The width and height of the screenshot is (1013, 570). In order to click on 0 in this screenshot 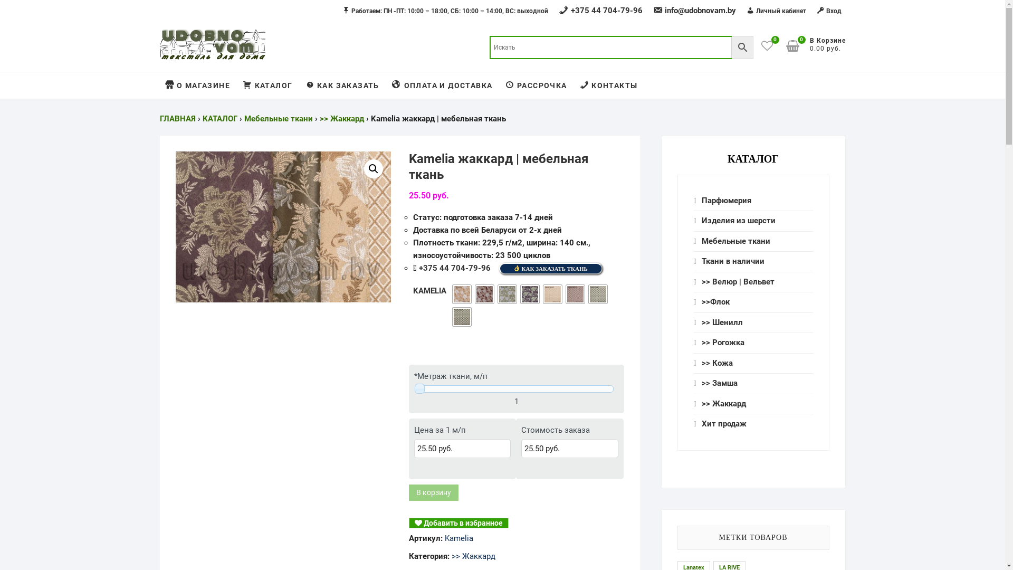, I will do `click(798, 46)`.